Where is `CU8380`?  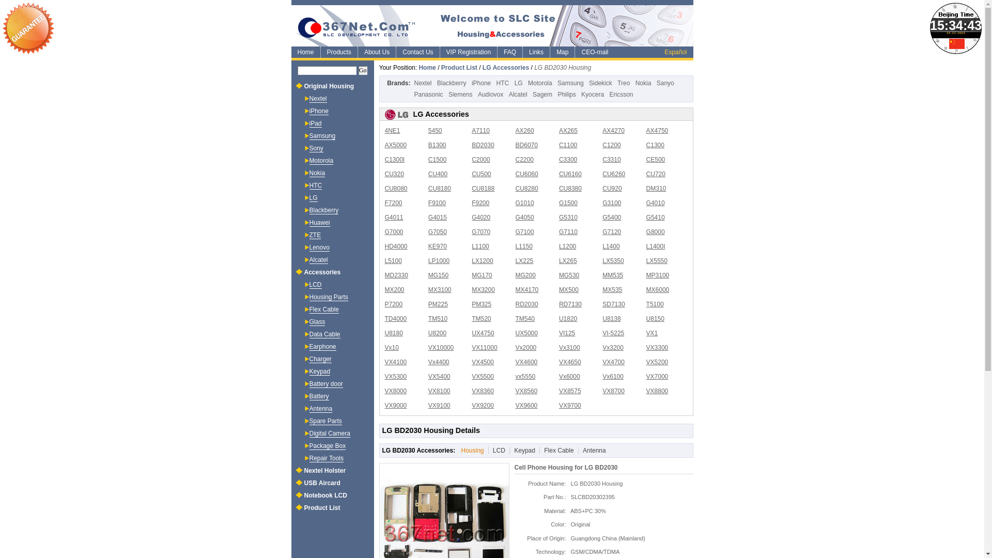
CU8380 is located at coordinates (570, 189).